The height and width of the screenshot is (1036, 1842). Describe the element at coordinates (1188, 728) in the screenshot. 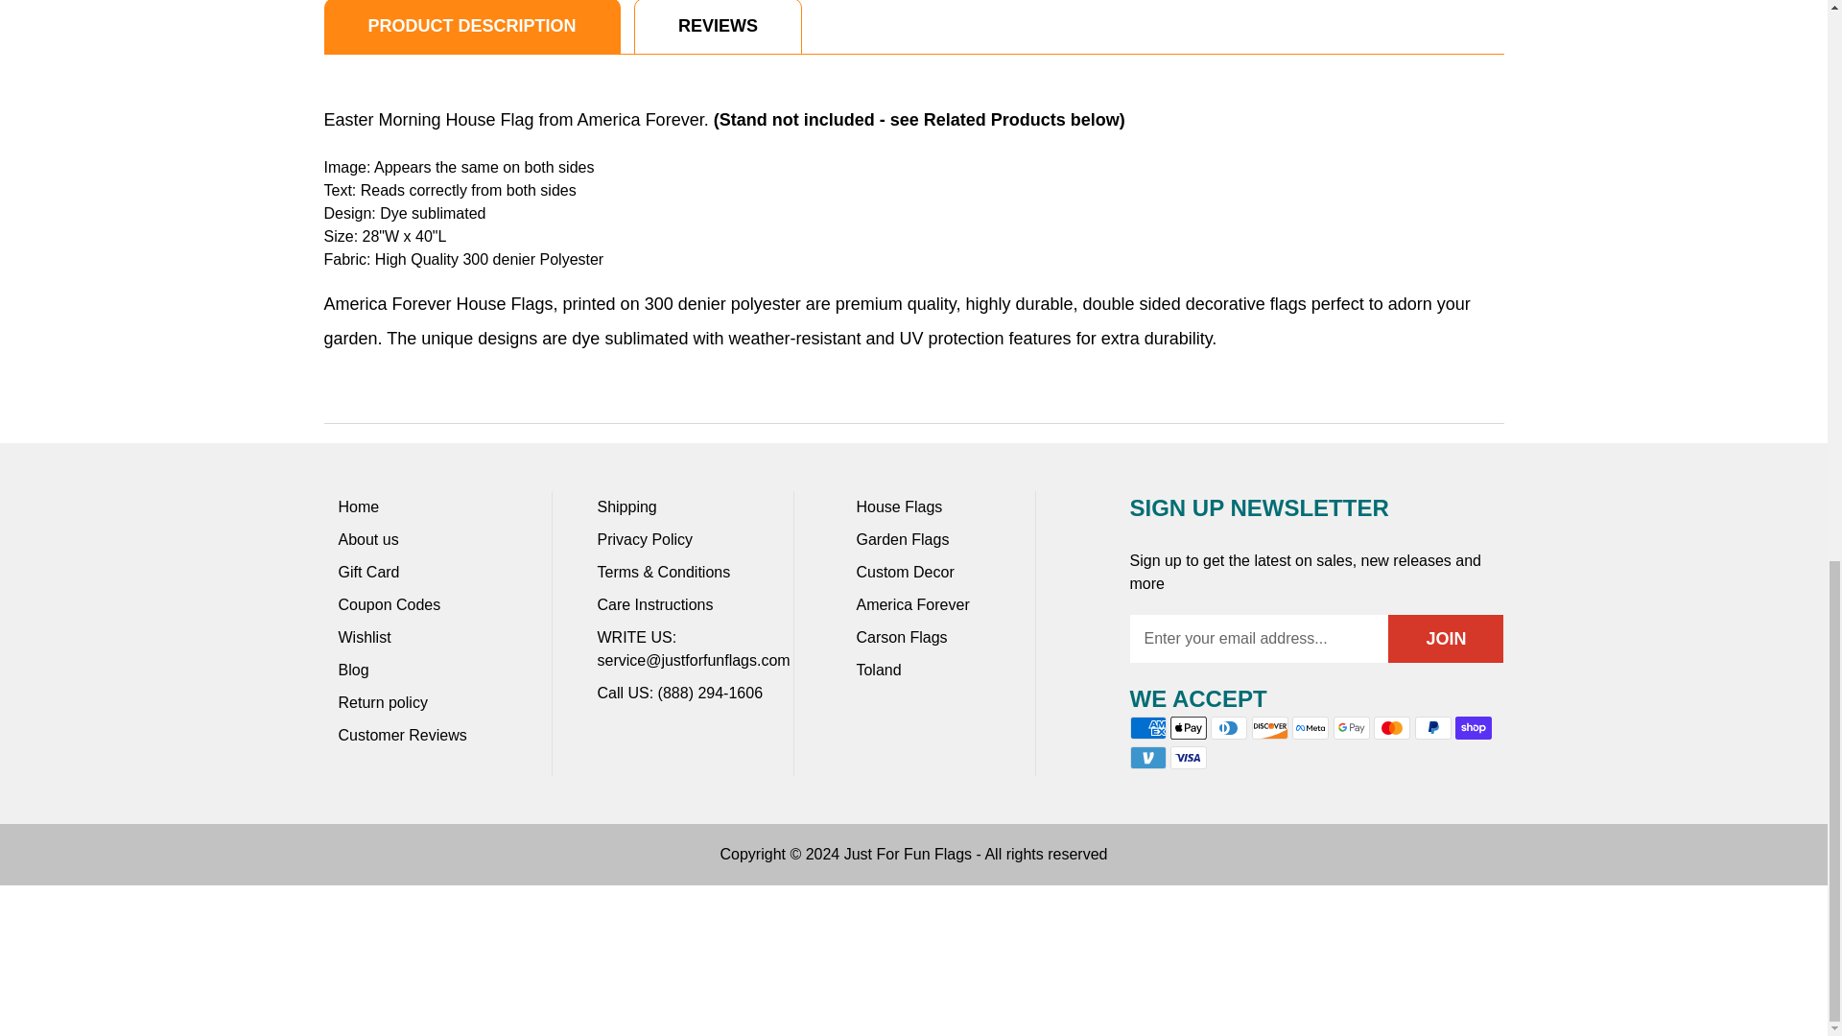

I see `Apple Pay` at that location.